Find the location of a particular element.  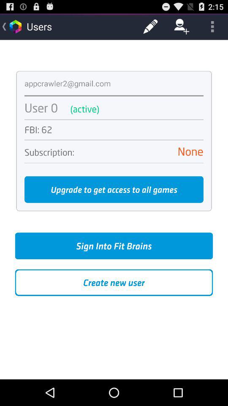

press the item to the right of users icon is located at coordinates (150, 26).